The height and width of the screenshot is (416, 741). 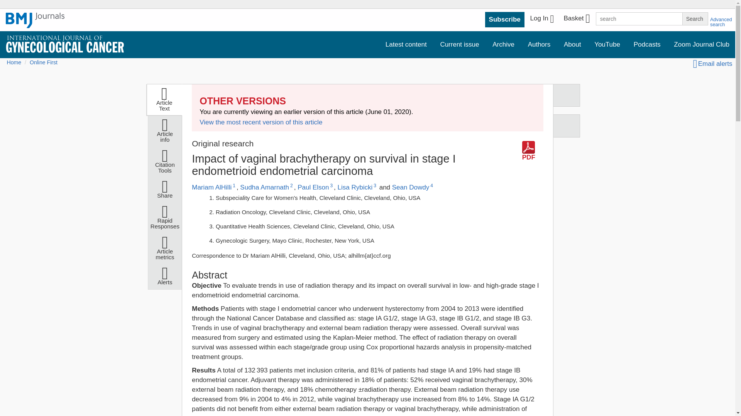 What do you see at coordinates (539, 45) in the screenshot?
I see `Authors` at bounding box center [539, 45].